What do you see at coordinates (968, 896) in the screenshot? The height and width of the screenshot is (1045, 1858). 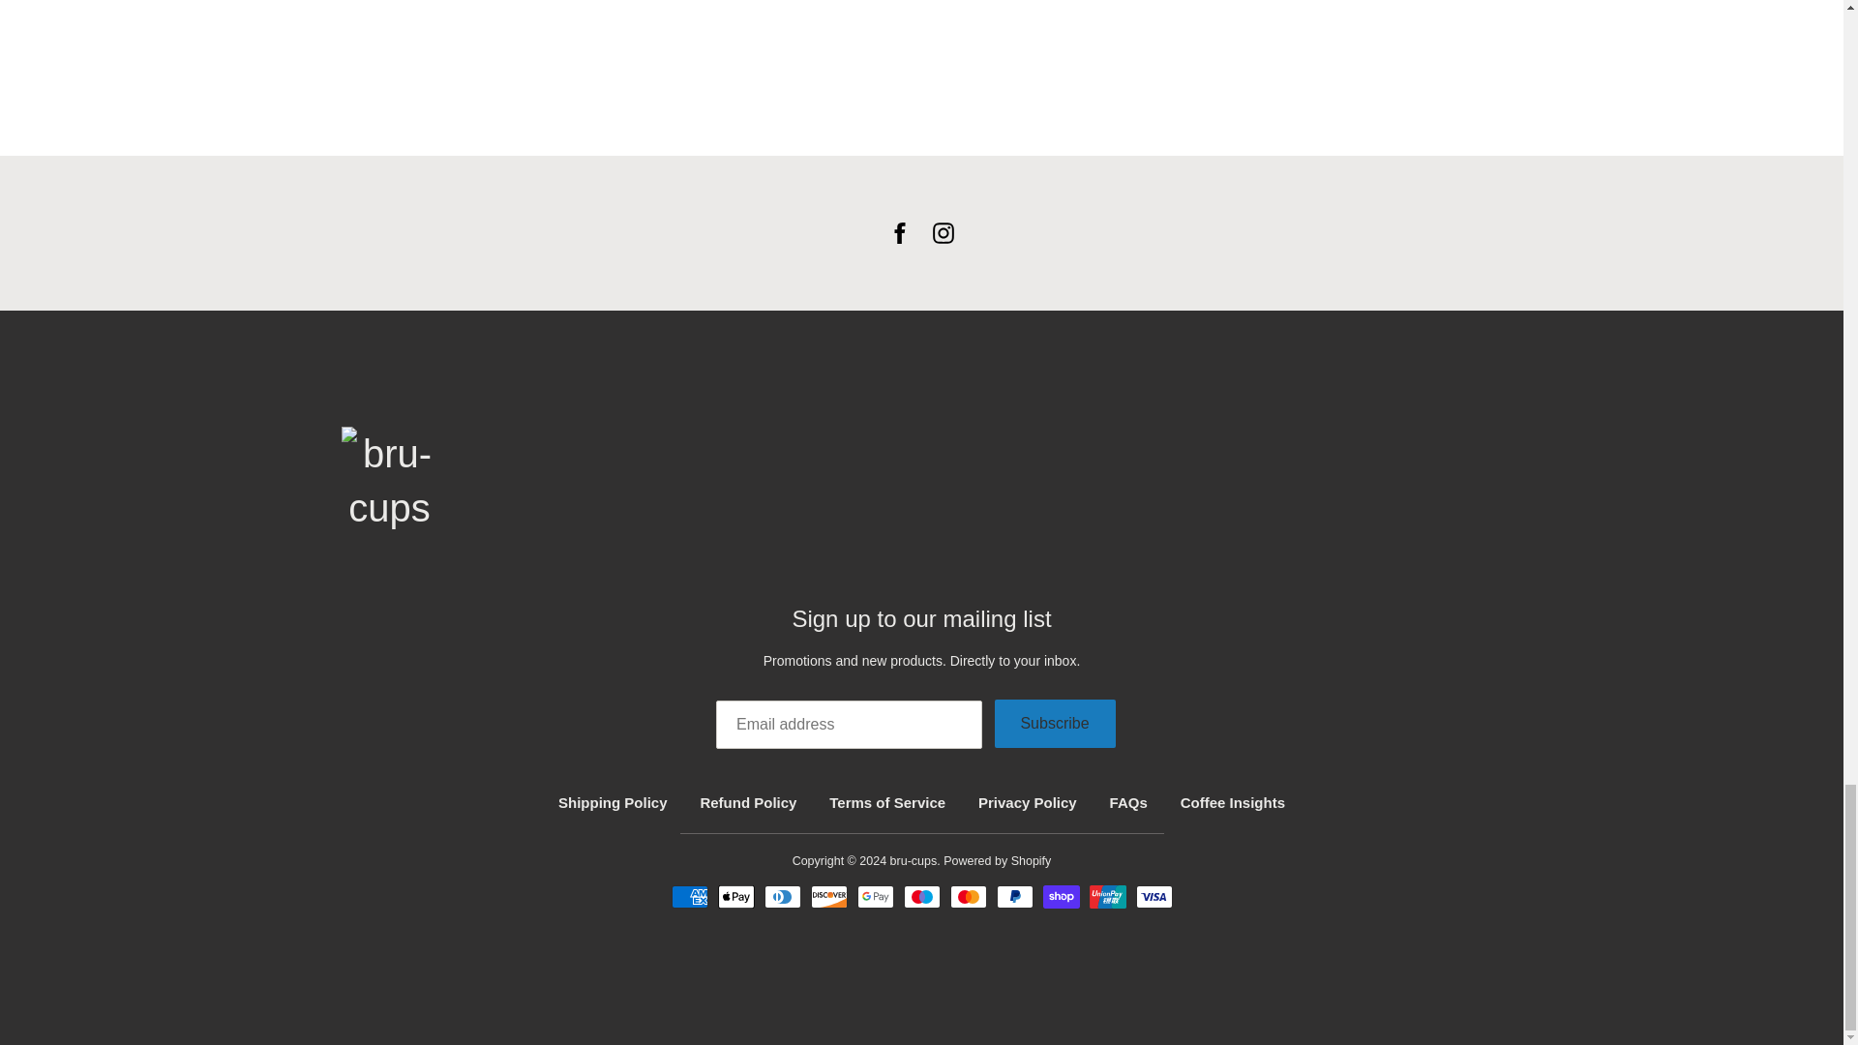 I see `Mastercard` at bounding box center [968, 896].